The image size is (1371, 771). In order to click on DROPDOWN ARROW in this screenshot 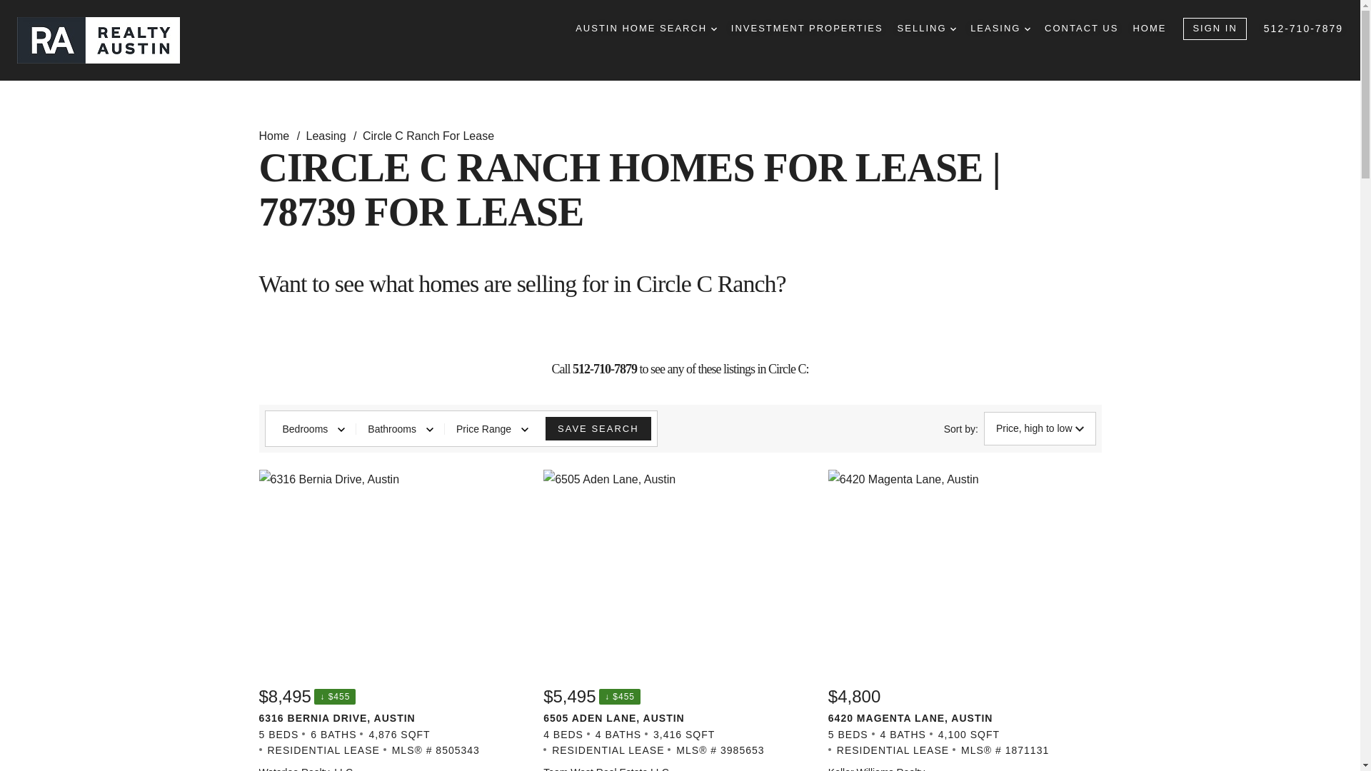, I will do `click(1027, 29)`.